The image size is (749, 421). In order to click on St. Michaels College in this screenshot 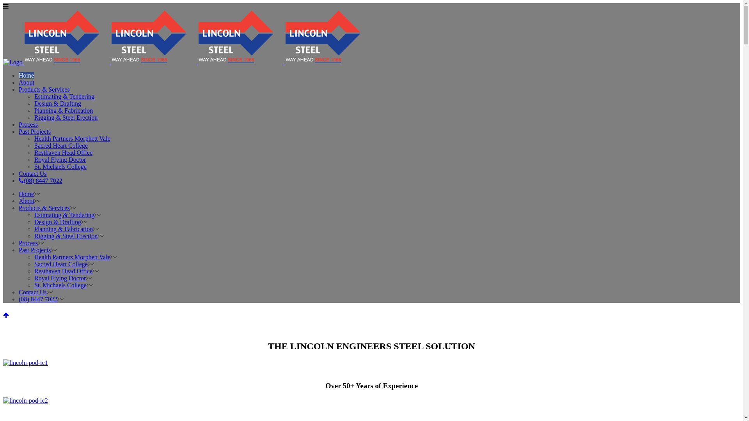, I will do `click(60, 285)`.